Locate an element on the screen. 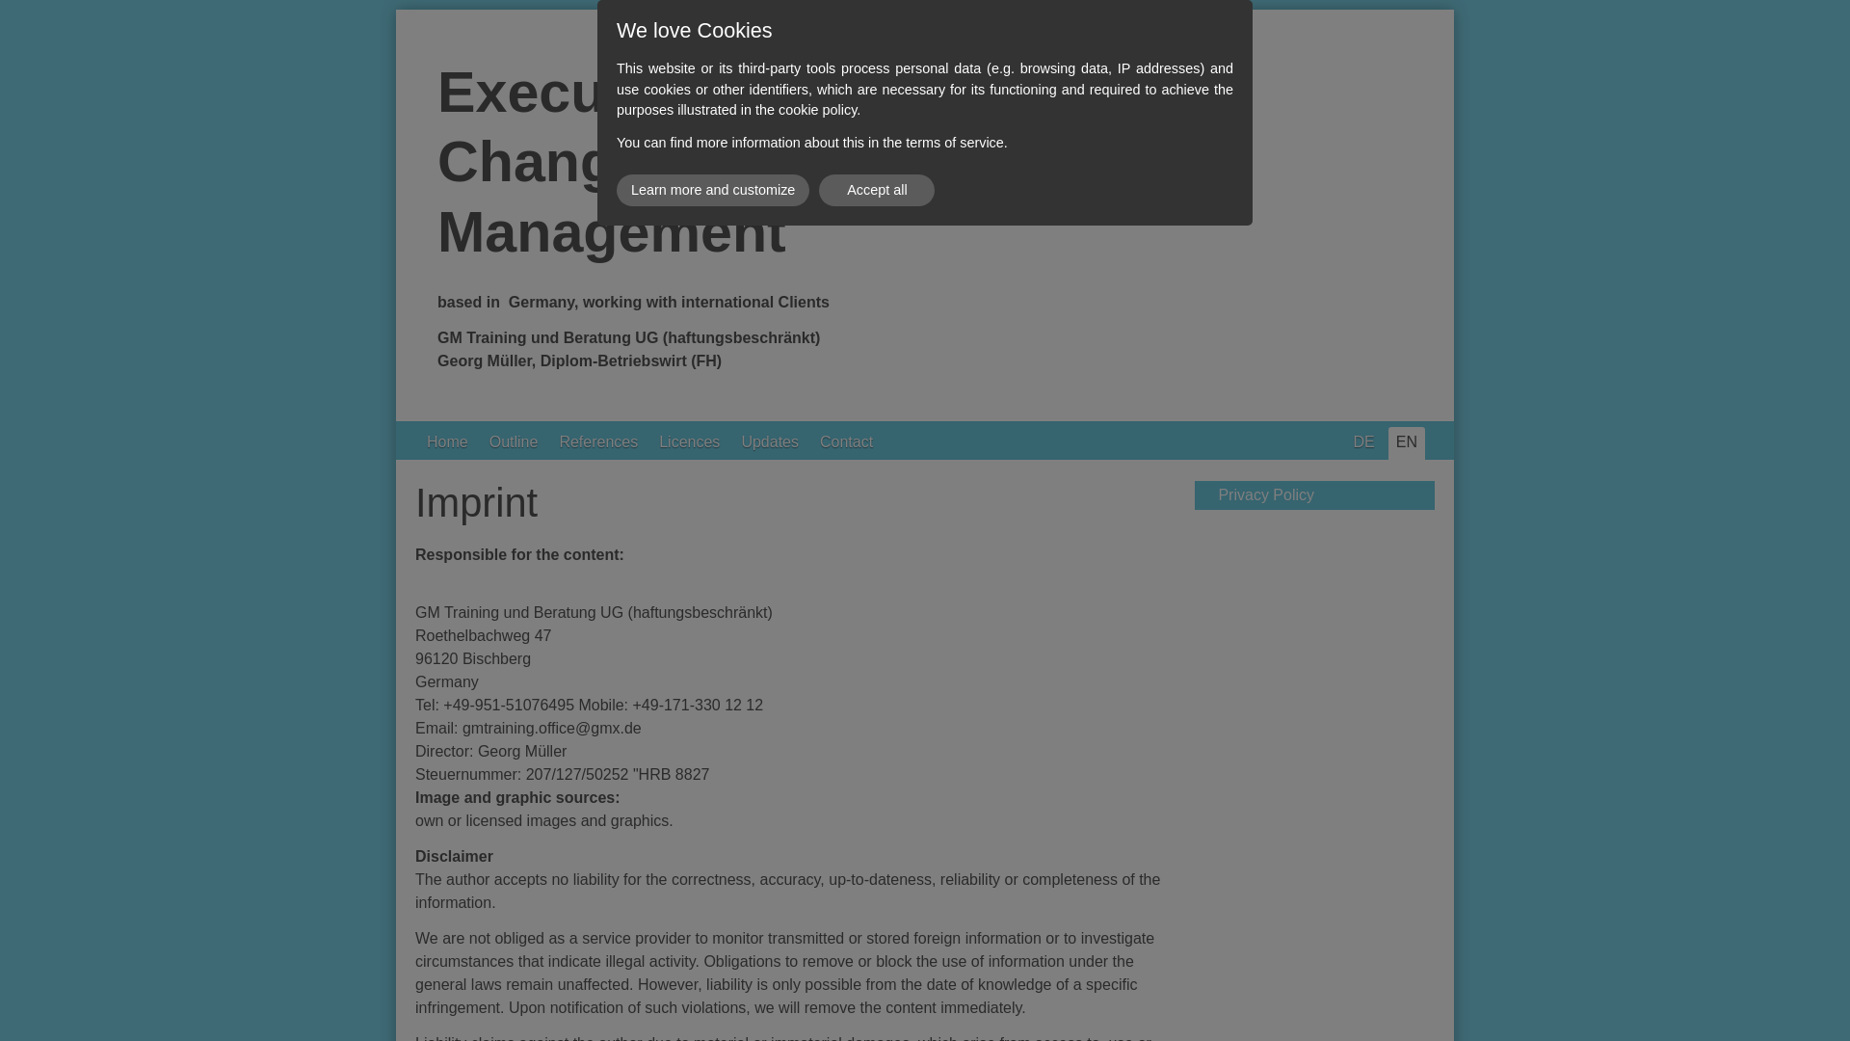 This screenshot has width=1850, height=1041. EN is located at coordinates (1407, 443).